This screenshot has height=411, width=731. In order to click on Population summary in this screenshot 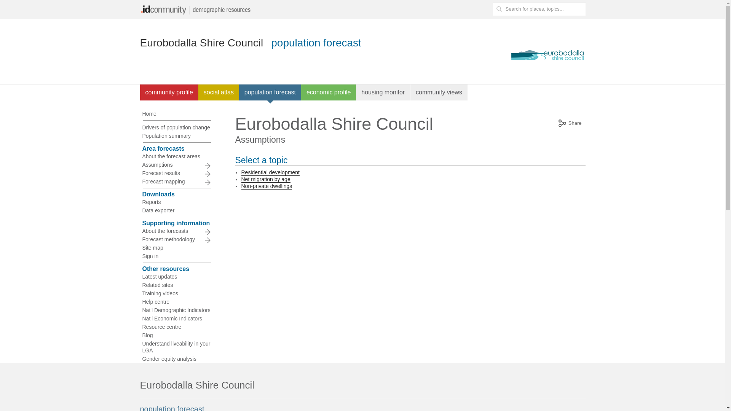, I will do `click(176, 136)`.